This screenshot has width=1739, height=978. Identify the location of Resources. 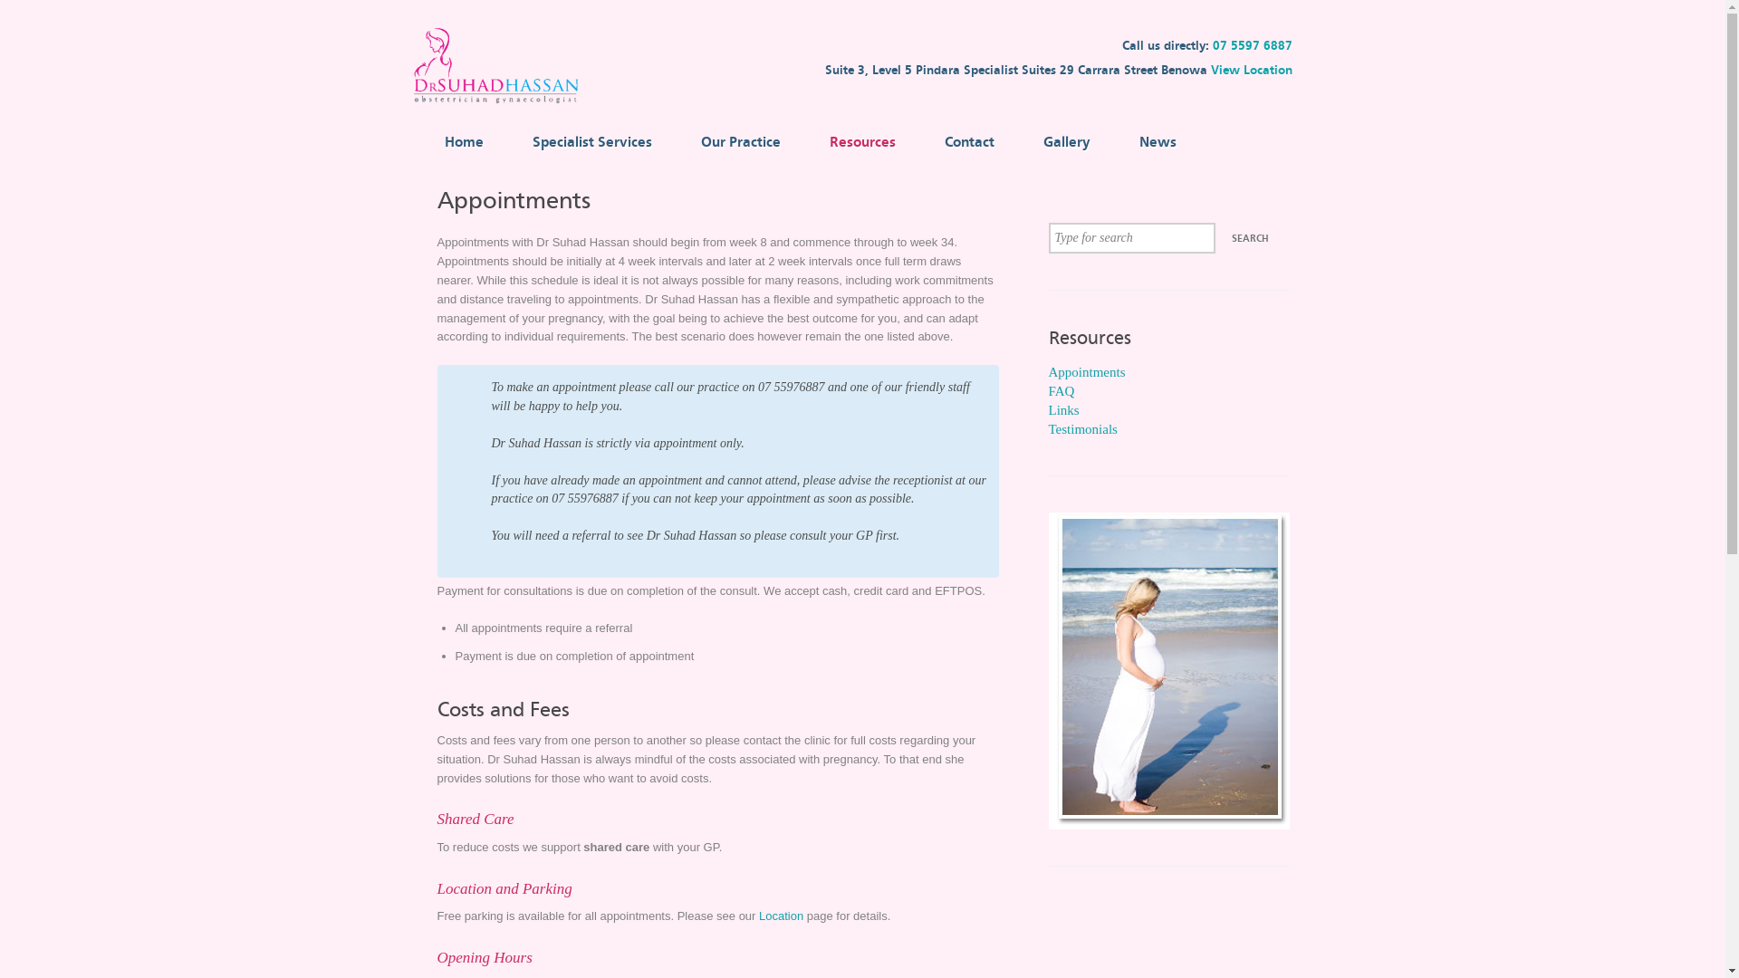
(855, 140).